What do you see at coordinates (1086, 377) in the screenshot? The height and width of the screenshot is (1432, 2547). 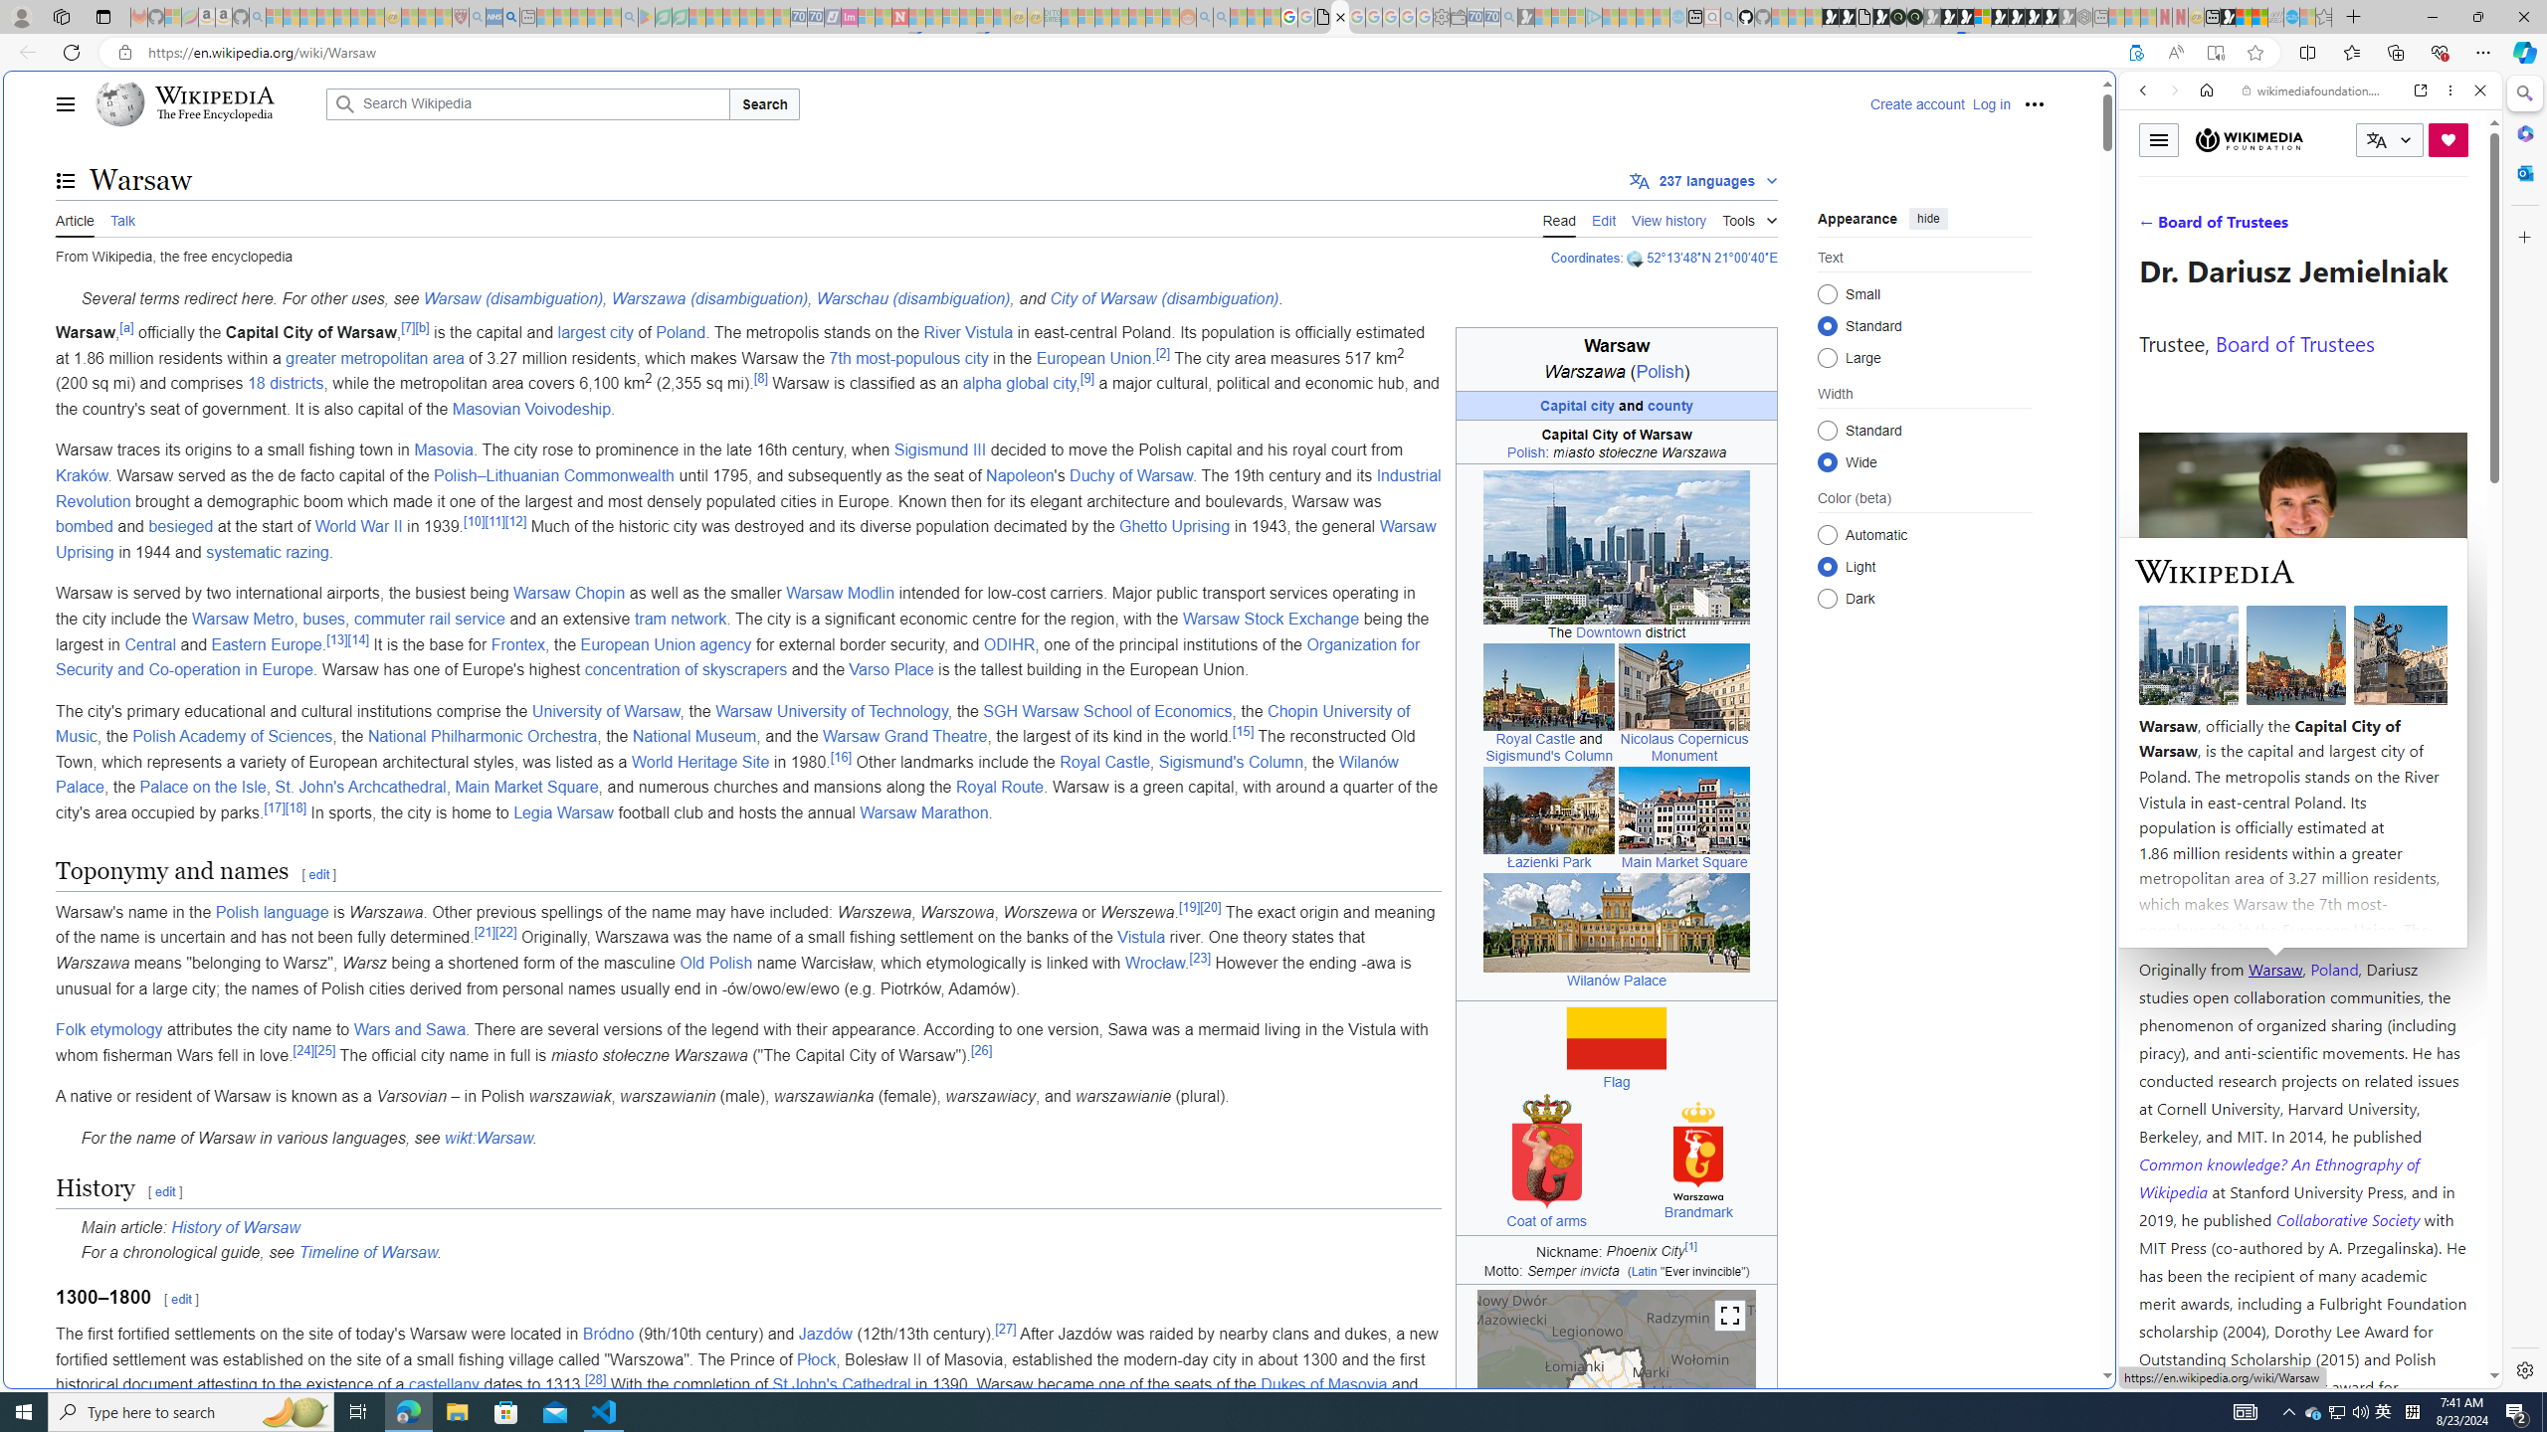 I see `[9]` at bounding box center [1086, 377].